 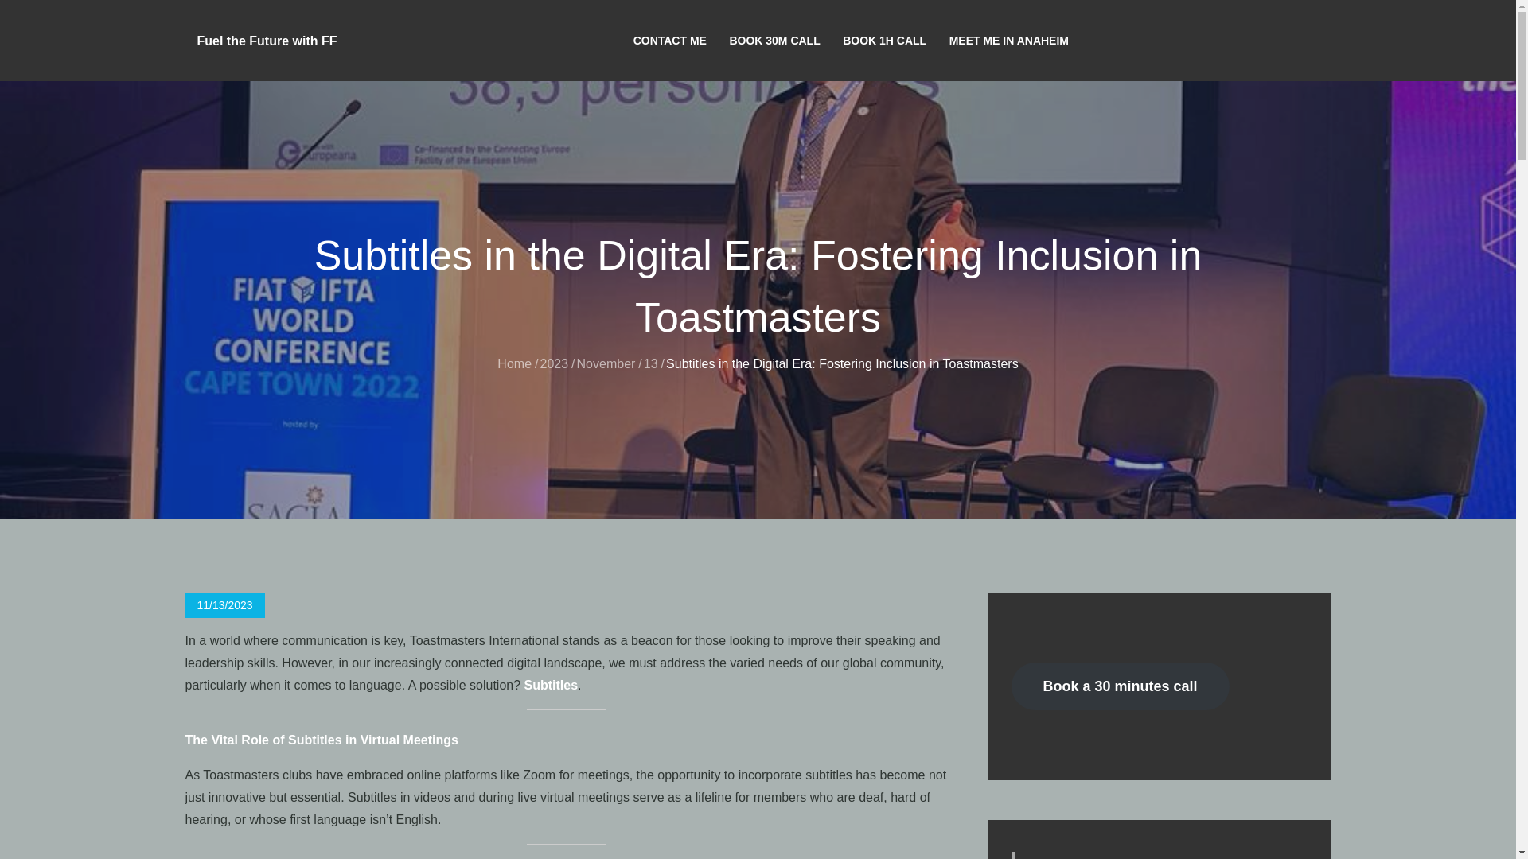 I want to click on BOOK 30M CALL, so click(x=774, y=41).